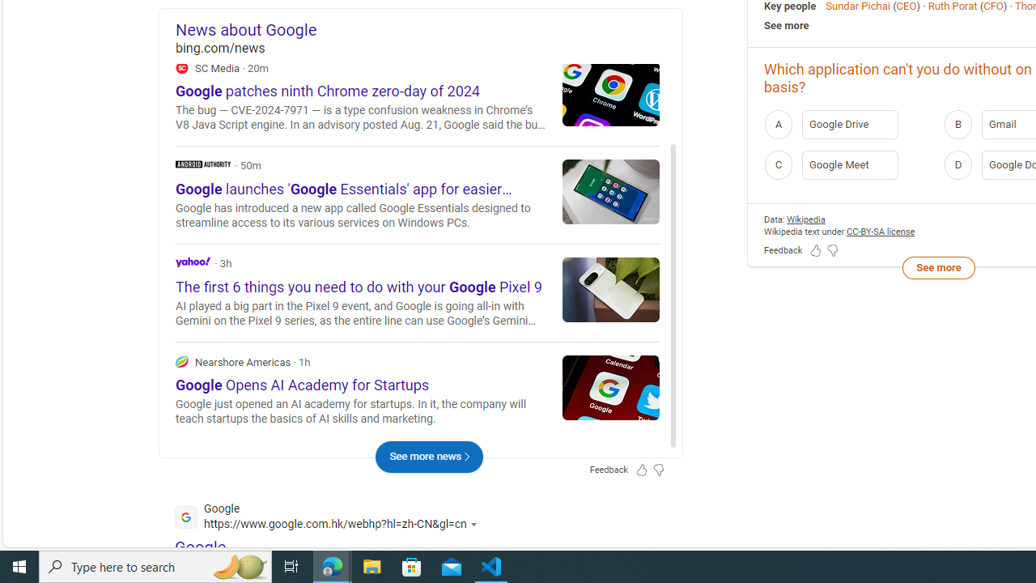 The image size is (1036, 583). I want to click on Like, so click(563, 105).